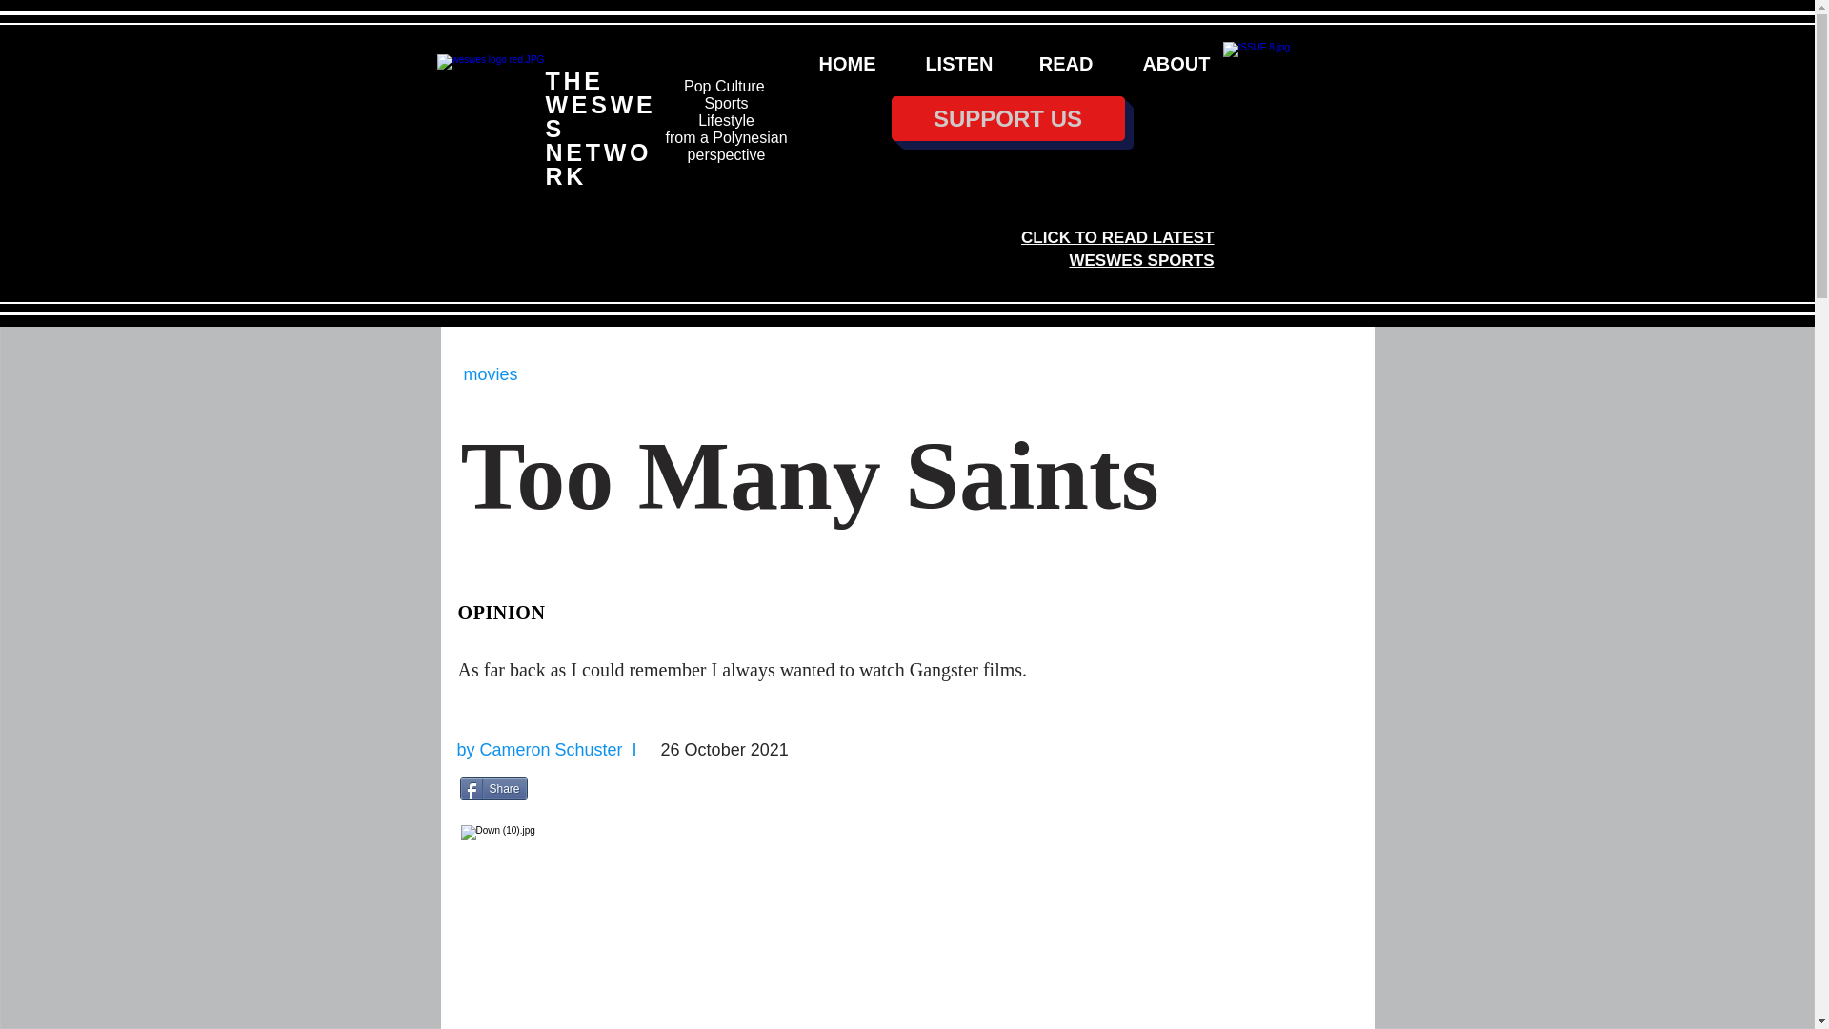  What do you see at coordinates (573, 81) in the screenshot?
I see `THE` at bounding box center [573, 81].